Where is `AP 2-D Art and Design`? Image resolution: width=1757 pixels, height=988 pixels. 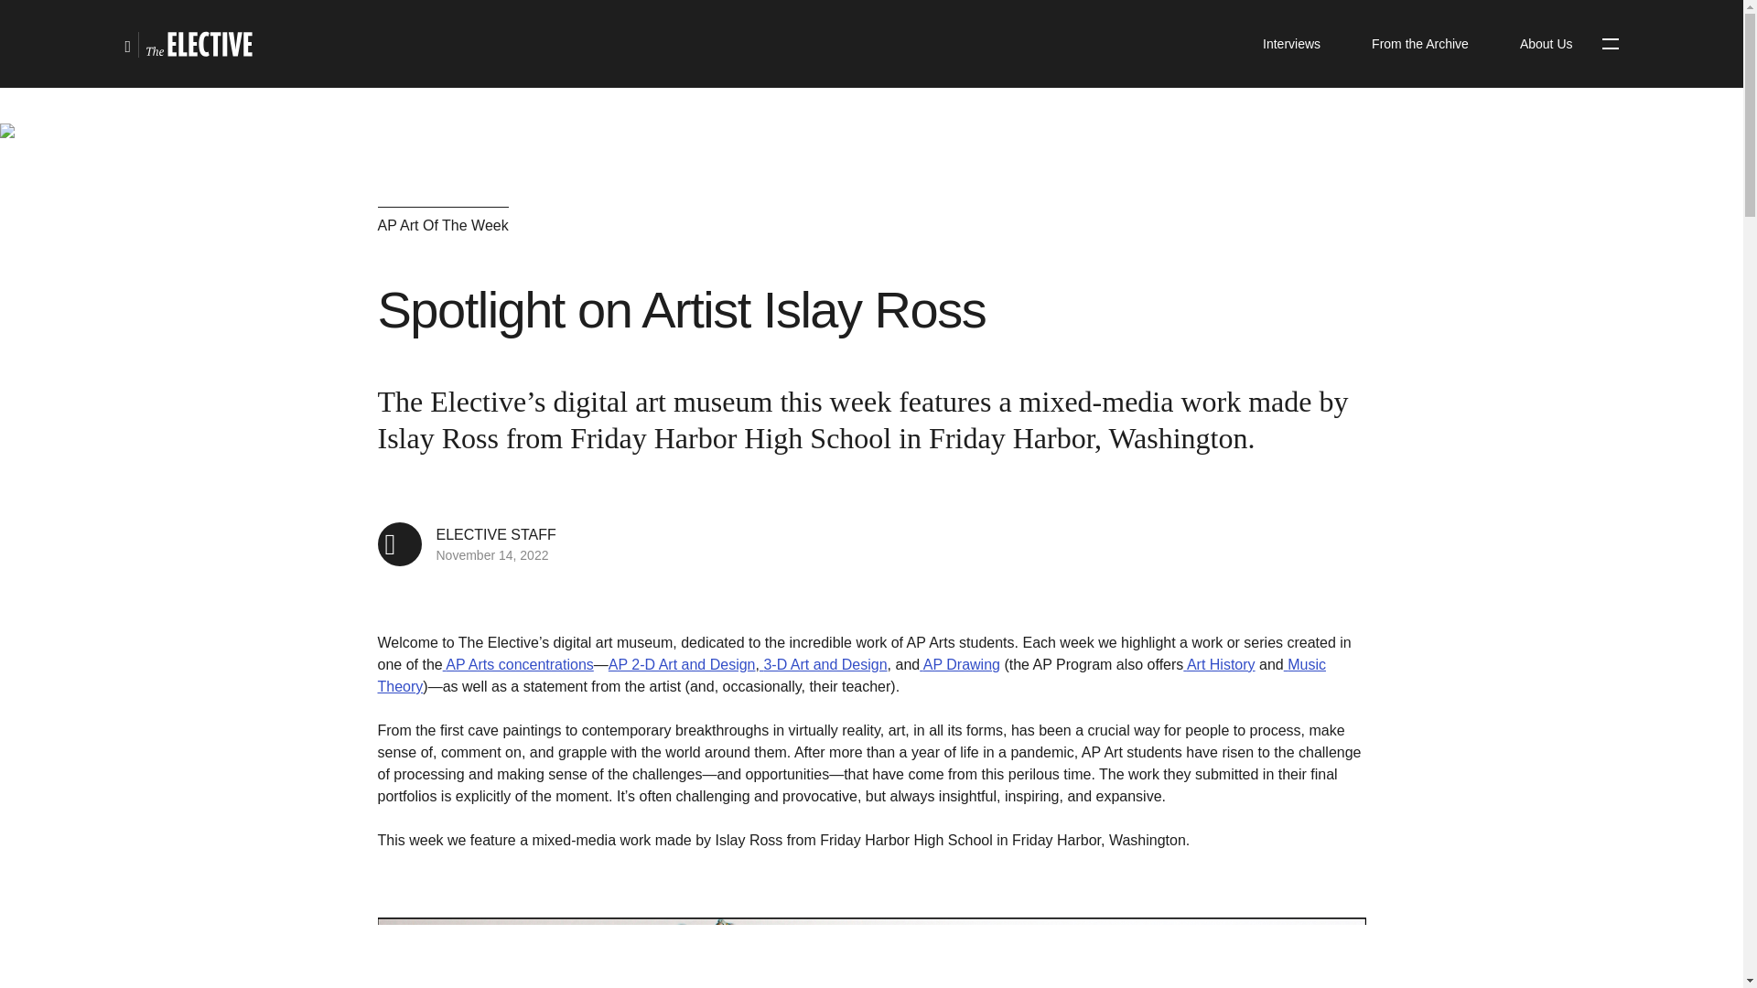
AP 2-D Art and Design is located at coordinates (959, 664).